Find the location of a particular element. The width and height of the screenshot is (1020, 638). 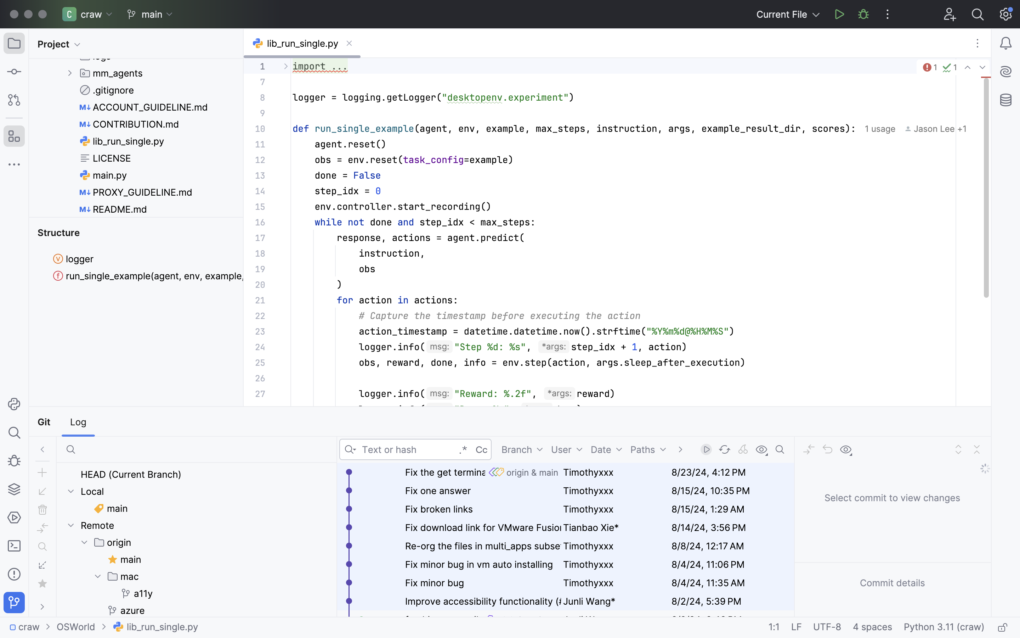

Server-Side Analysis is located at coordinates (283, 422).